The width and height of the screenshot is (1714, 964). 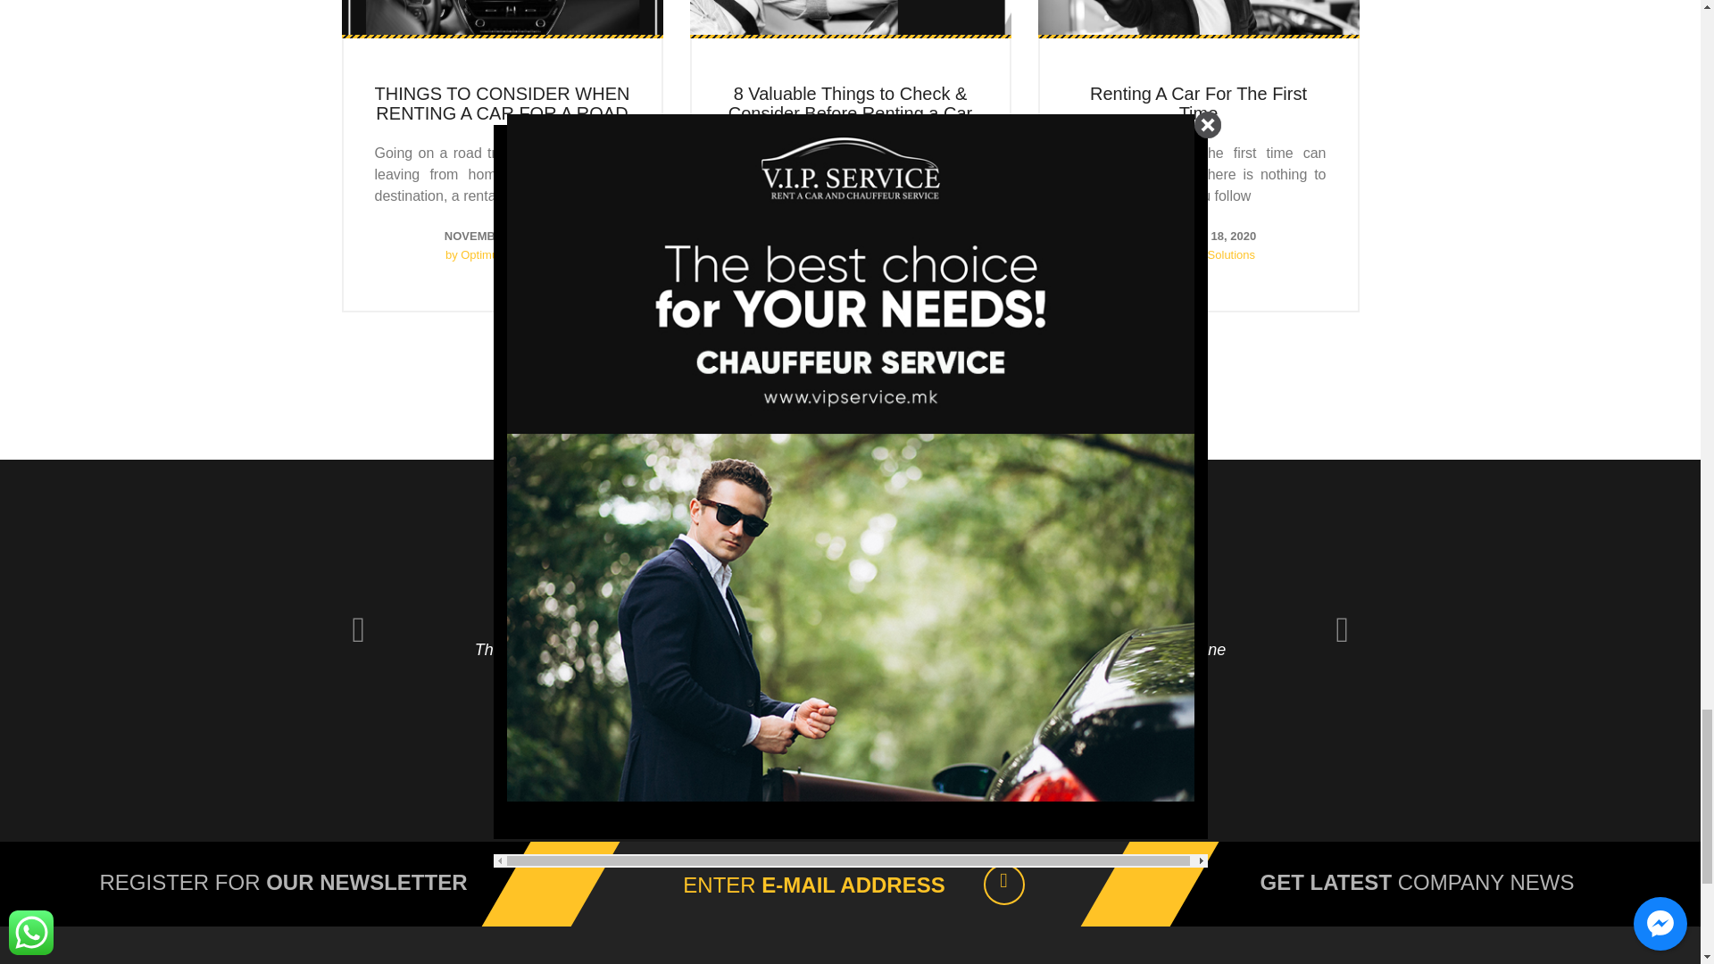 I want to click on NOVEMBER 19, 2020, so click(x=850, y=236).